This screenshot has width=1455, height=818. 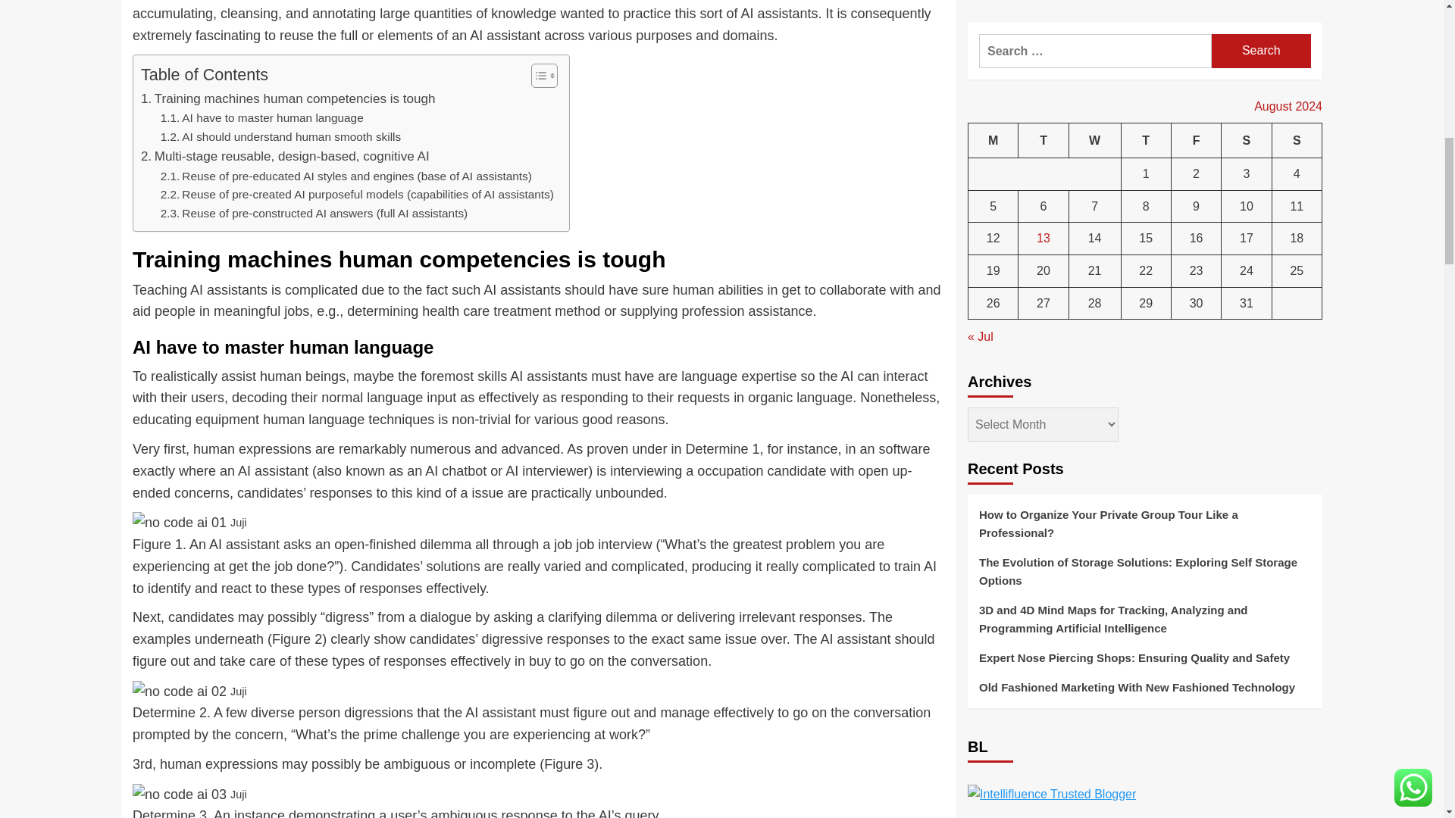 I want to click on Training machines human competencies is tough, so click(x=288, y=98).